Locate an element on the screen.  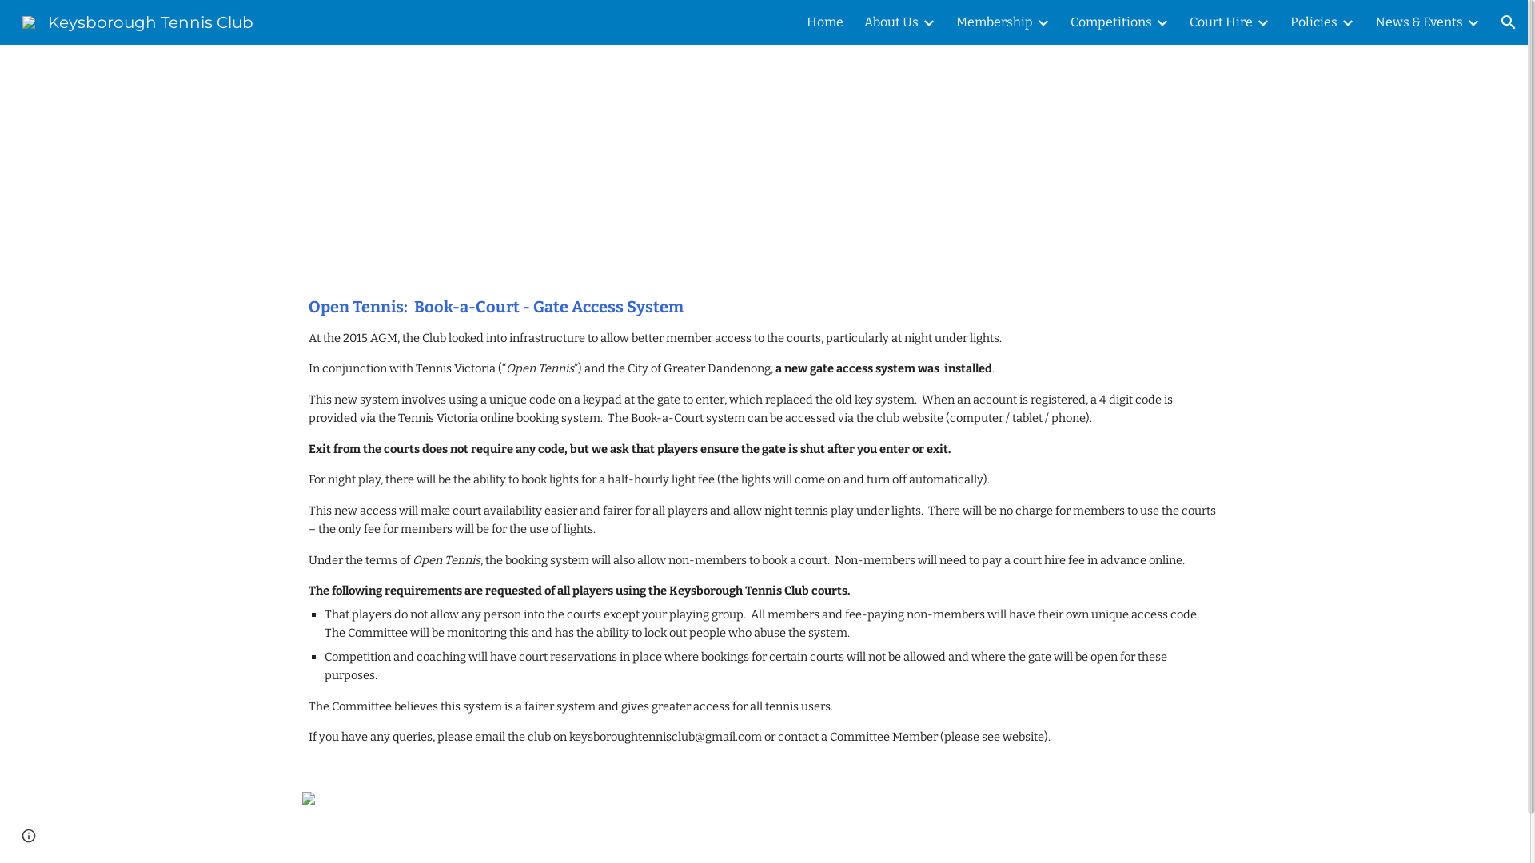
Expand/Collapse is located at coordinates (1043, 22).